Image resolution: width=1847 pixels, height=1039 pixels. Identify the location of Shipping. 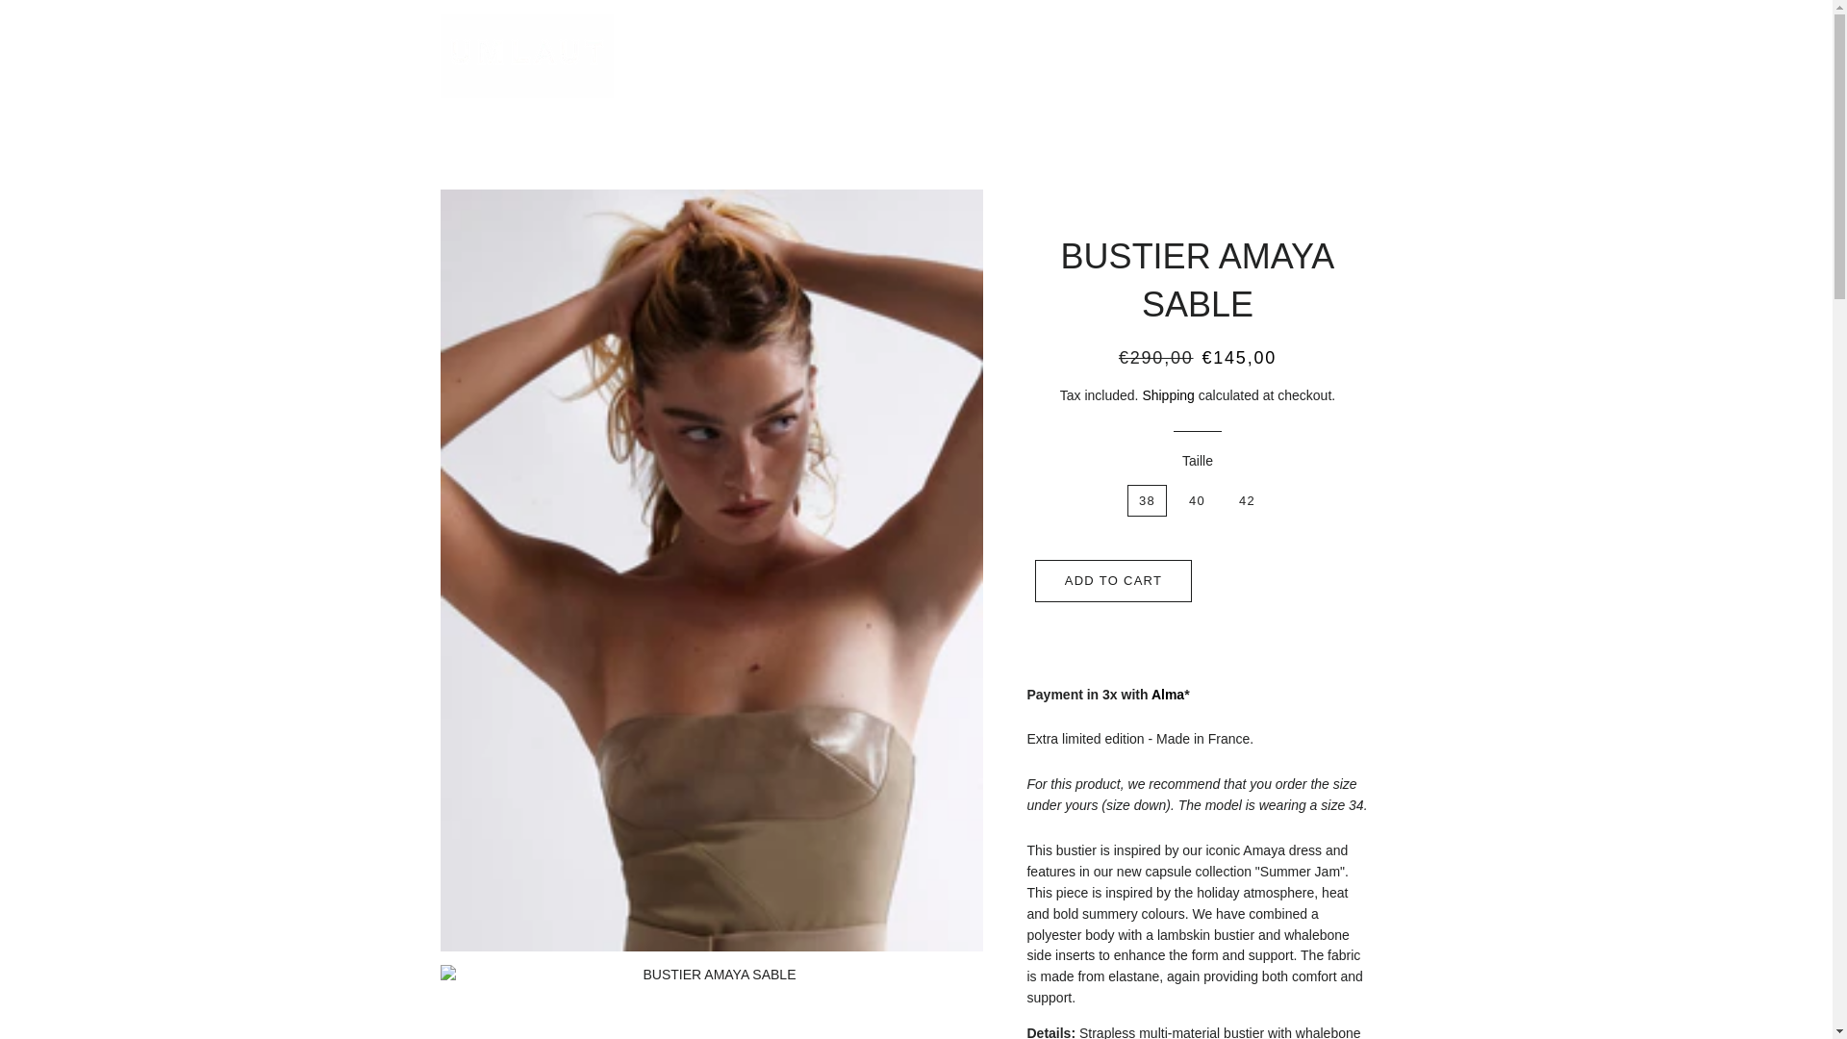
(1168, 394).